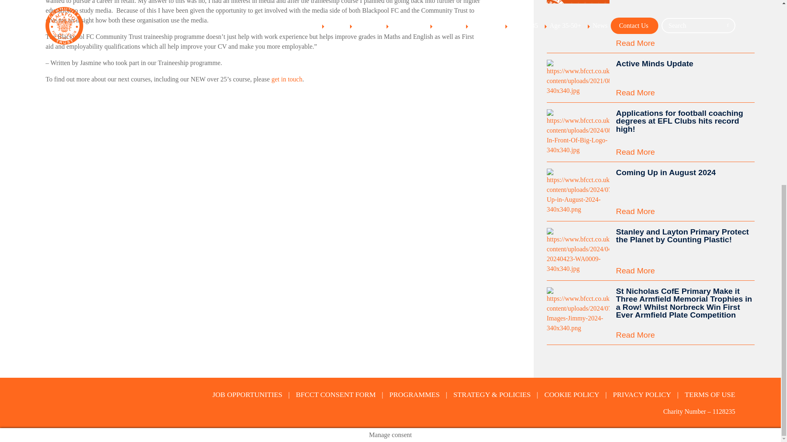 This screenshot has height=442, width=787. Describe the element at coordinates (287, 79) in the screenshot. I see `get in touch` at that location.